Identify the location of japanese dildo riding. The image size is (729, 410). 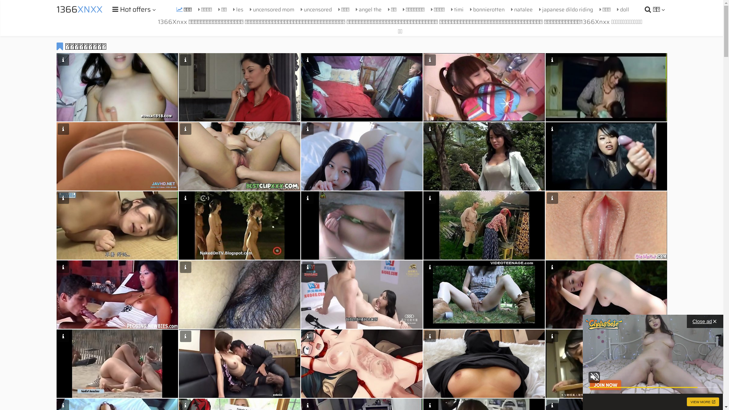
(566, 9).